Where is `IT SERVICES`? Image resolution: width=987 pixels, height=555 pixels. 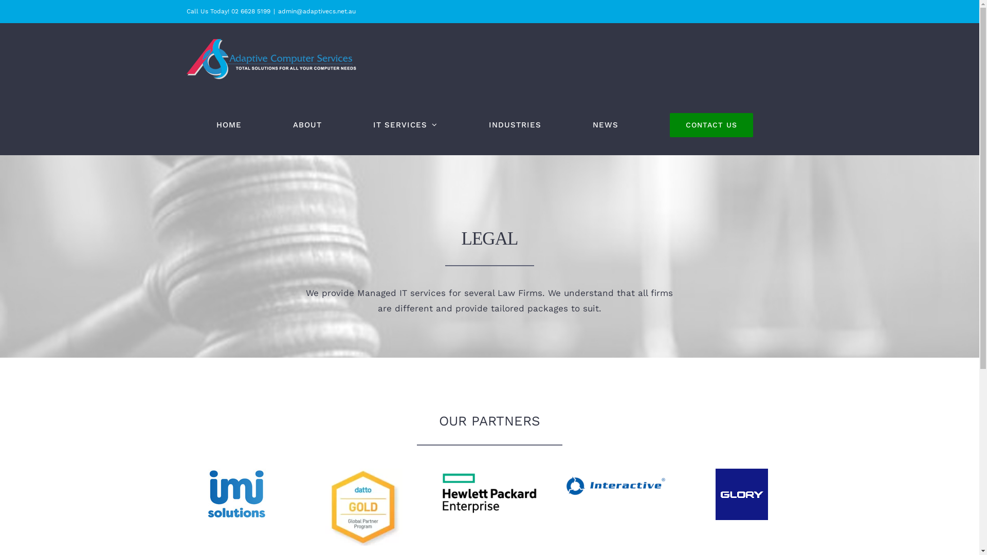 IT SERVICES is located at coordinates (405, 125).